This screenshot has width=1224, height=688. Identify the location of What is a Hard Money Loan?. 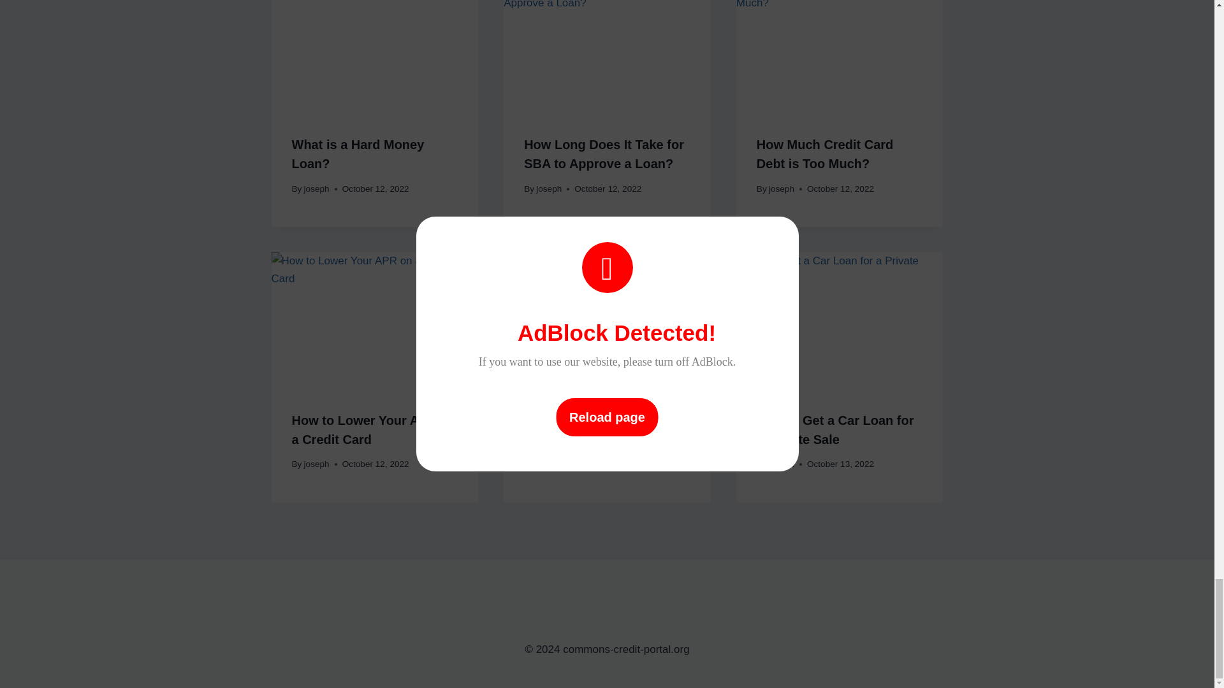
(358, 154).